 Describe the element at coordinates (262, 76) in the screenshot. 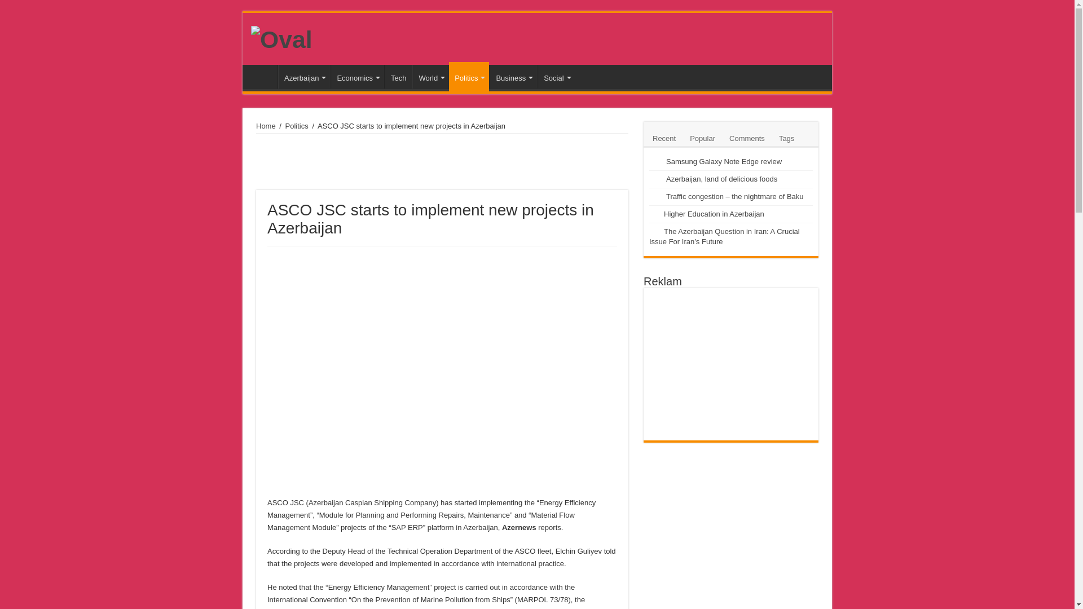

I see `Home` at that location.